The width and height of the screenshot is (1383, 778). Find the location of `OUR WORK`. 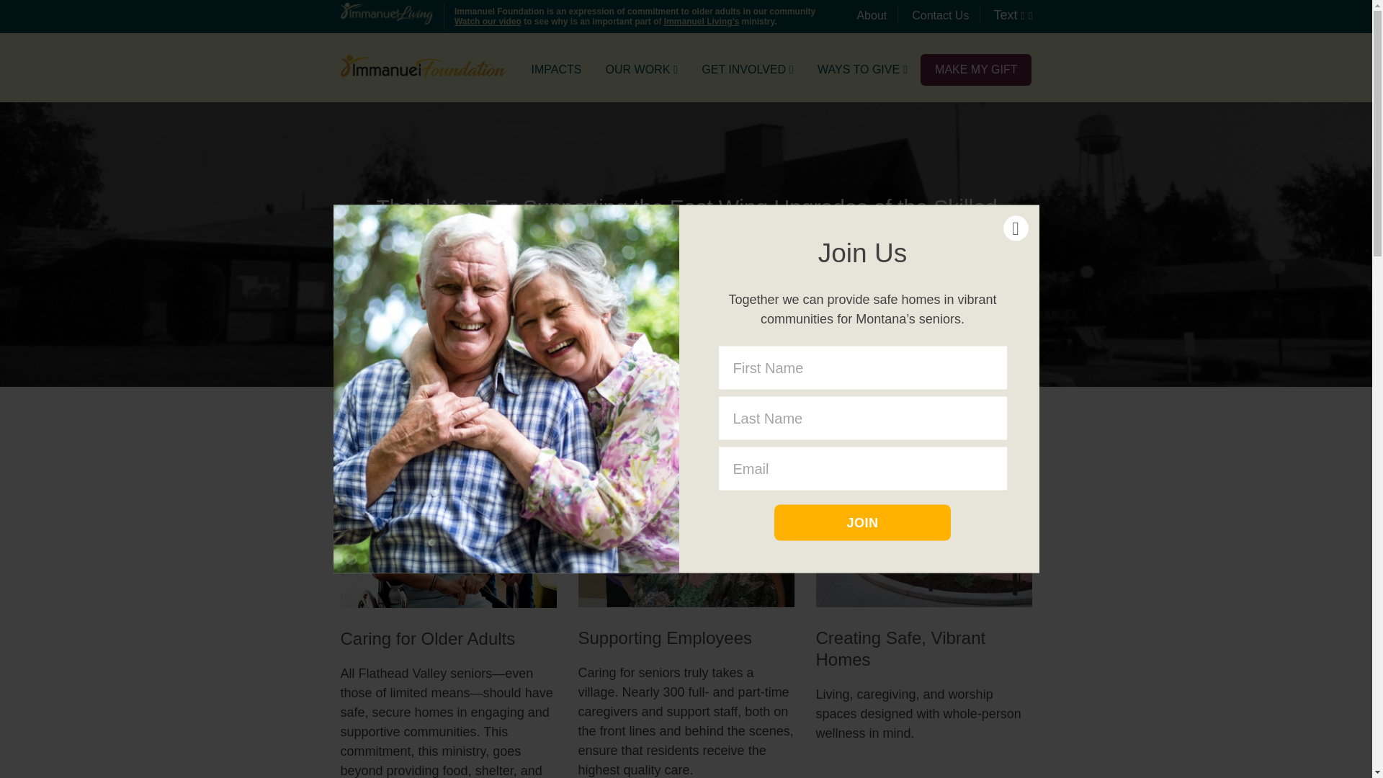

OUR WORK is located at coordinates (641, 75).